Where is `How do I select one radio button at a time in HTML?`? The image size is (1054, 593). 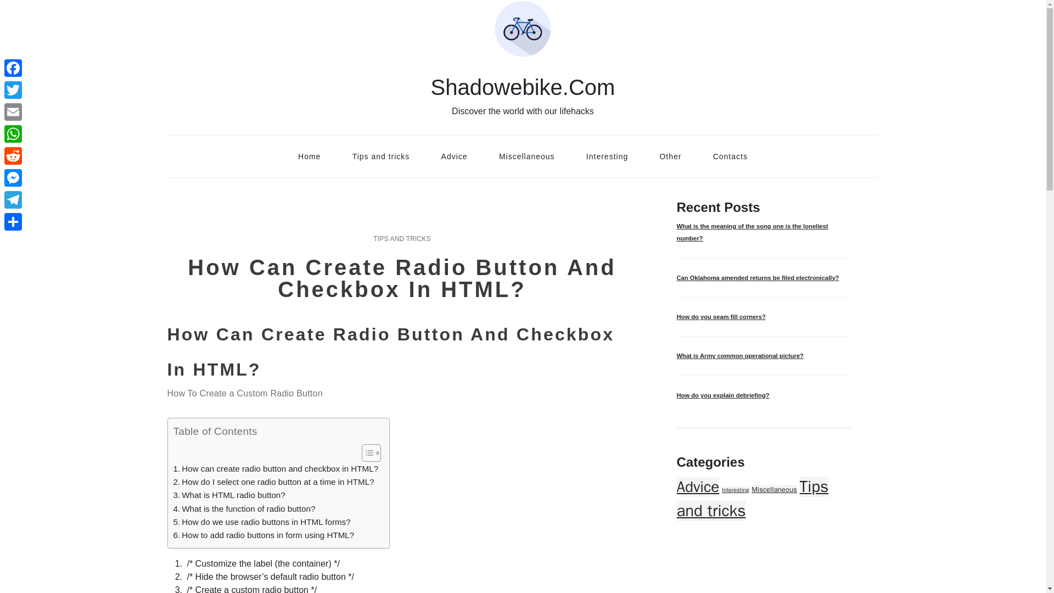 How do I select one radio button at a time in HTML? is located at coordinates (273, 482).